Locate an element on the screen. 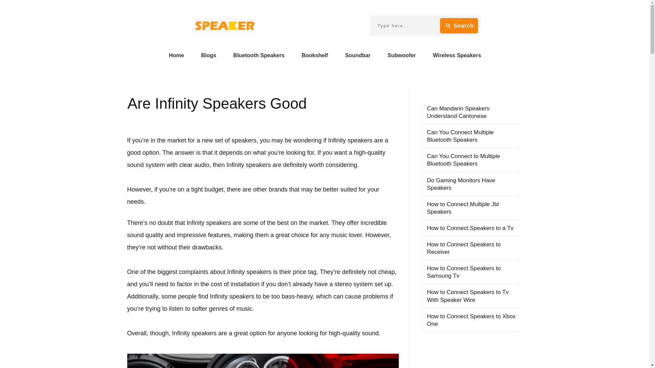 This screenshot has width=655, height=368. Bluetooth Speakers is located at coordinates (259, 55).